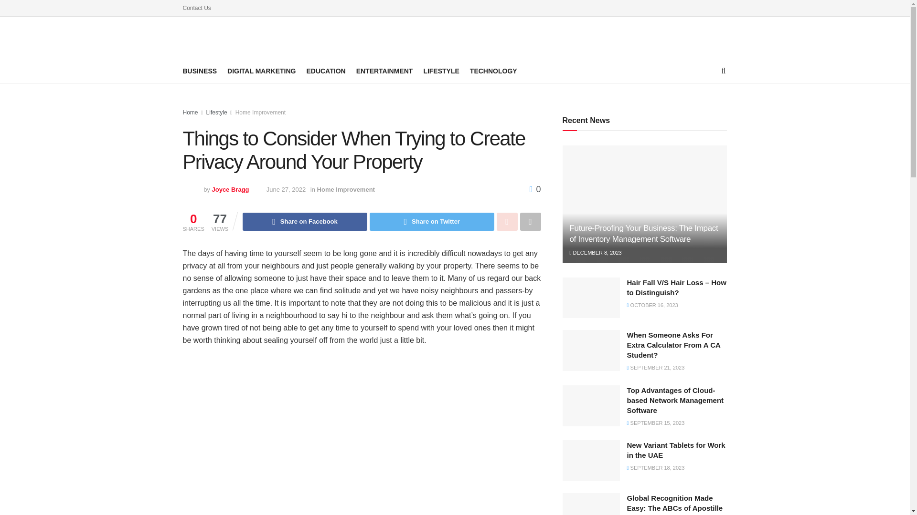  I want to click on DIGITAL MARKETING, so click(261, 71).